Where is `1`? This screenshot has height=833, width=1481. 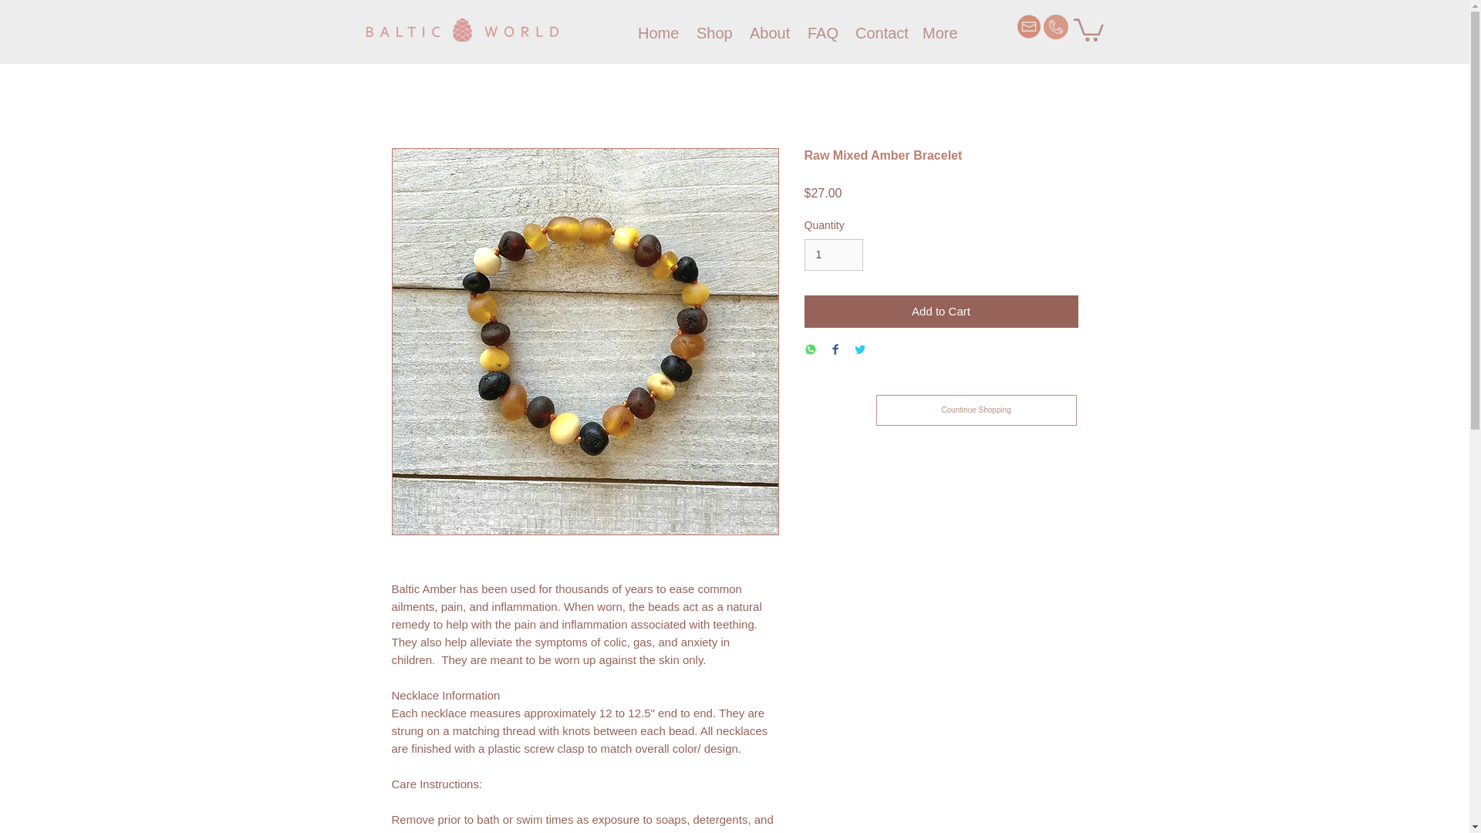 1 is located at coordinates (833, 255).